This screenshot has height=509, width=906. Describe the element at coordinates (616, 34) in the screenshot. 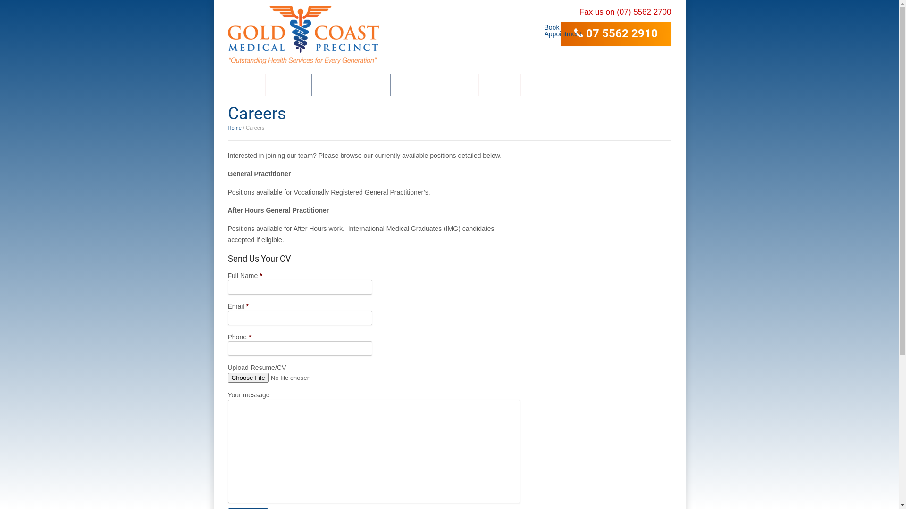

I see `07 5562 2910` at that location.